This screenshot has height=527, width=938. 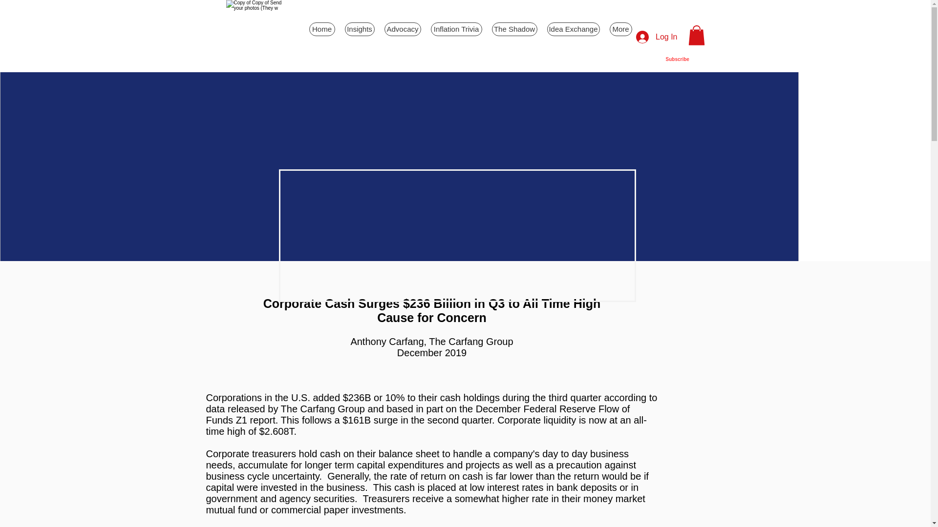 What do you see at coordinates (677, 59) in the screenshot?
I see `Subscribe` at bounding box center [677, 59].